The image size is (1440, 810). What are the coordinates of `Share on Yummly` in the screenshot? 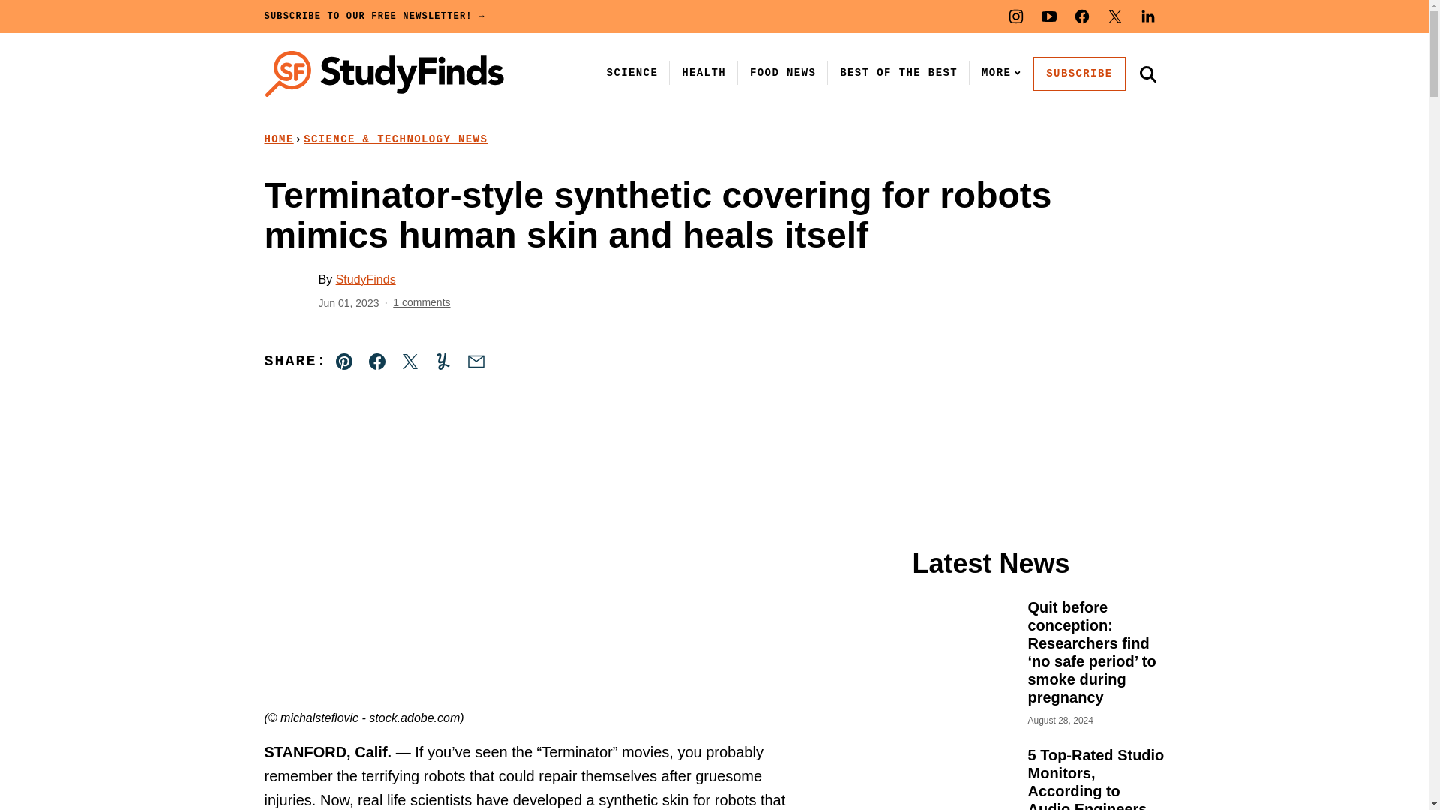 It's located at (442, 361).